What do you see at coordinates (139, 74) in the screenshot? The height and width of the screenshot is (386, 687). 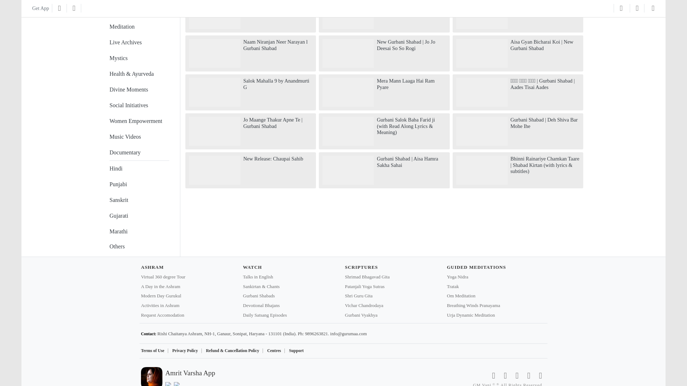 I see `47 videos` at bounding box center [139, 74].